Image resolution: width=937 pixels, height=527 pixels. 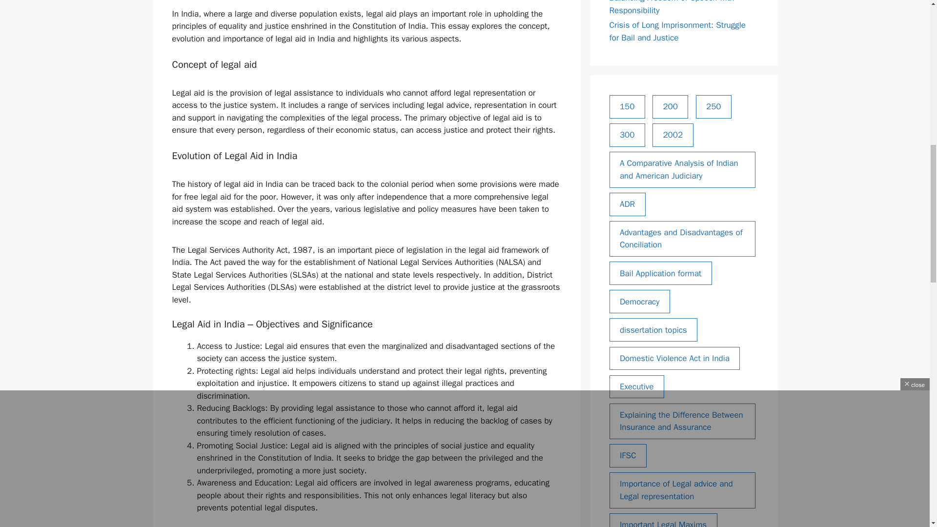 What do you see at coordinates (682, 238) in the screenshot?
I see `Advantages and Disadvantages of Conciliation` at bounding box center [682, 238].